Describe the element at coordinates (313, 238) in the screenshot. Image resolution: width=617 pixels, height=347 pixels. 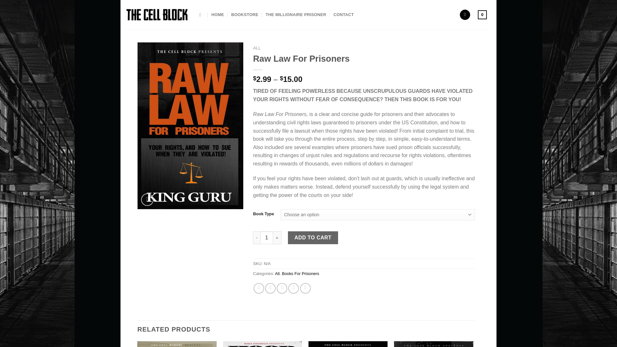
I see `ADD TO CART` at that location.